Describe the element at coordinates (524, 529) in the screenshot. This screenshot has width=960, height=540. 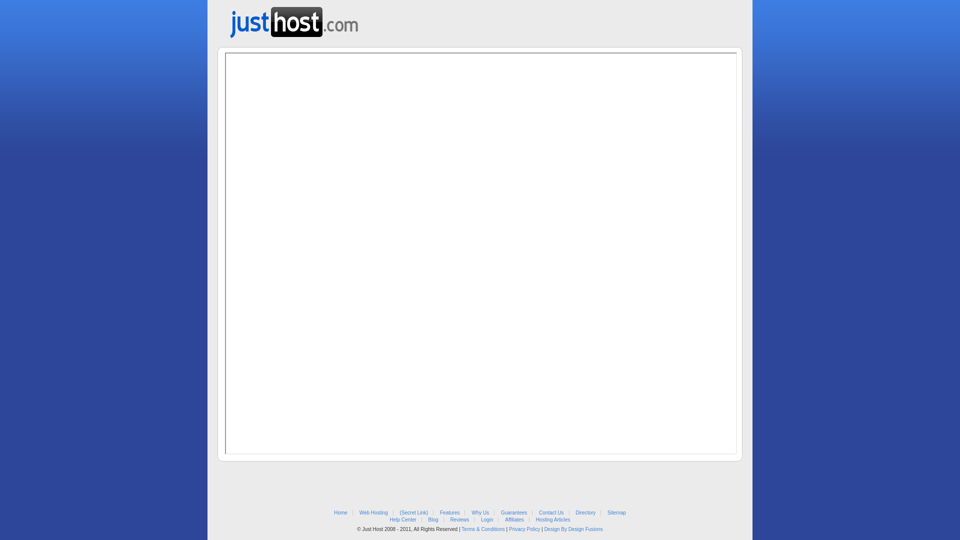
I see `Privacy Policy` at that location.